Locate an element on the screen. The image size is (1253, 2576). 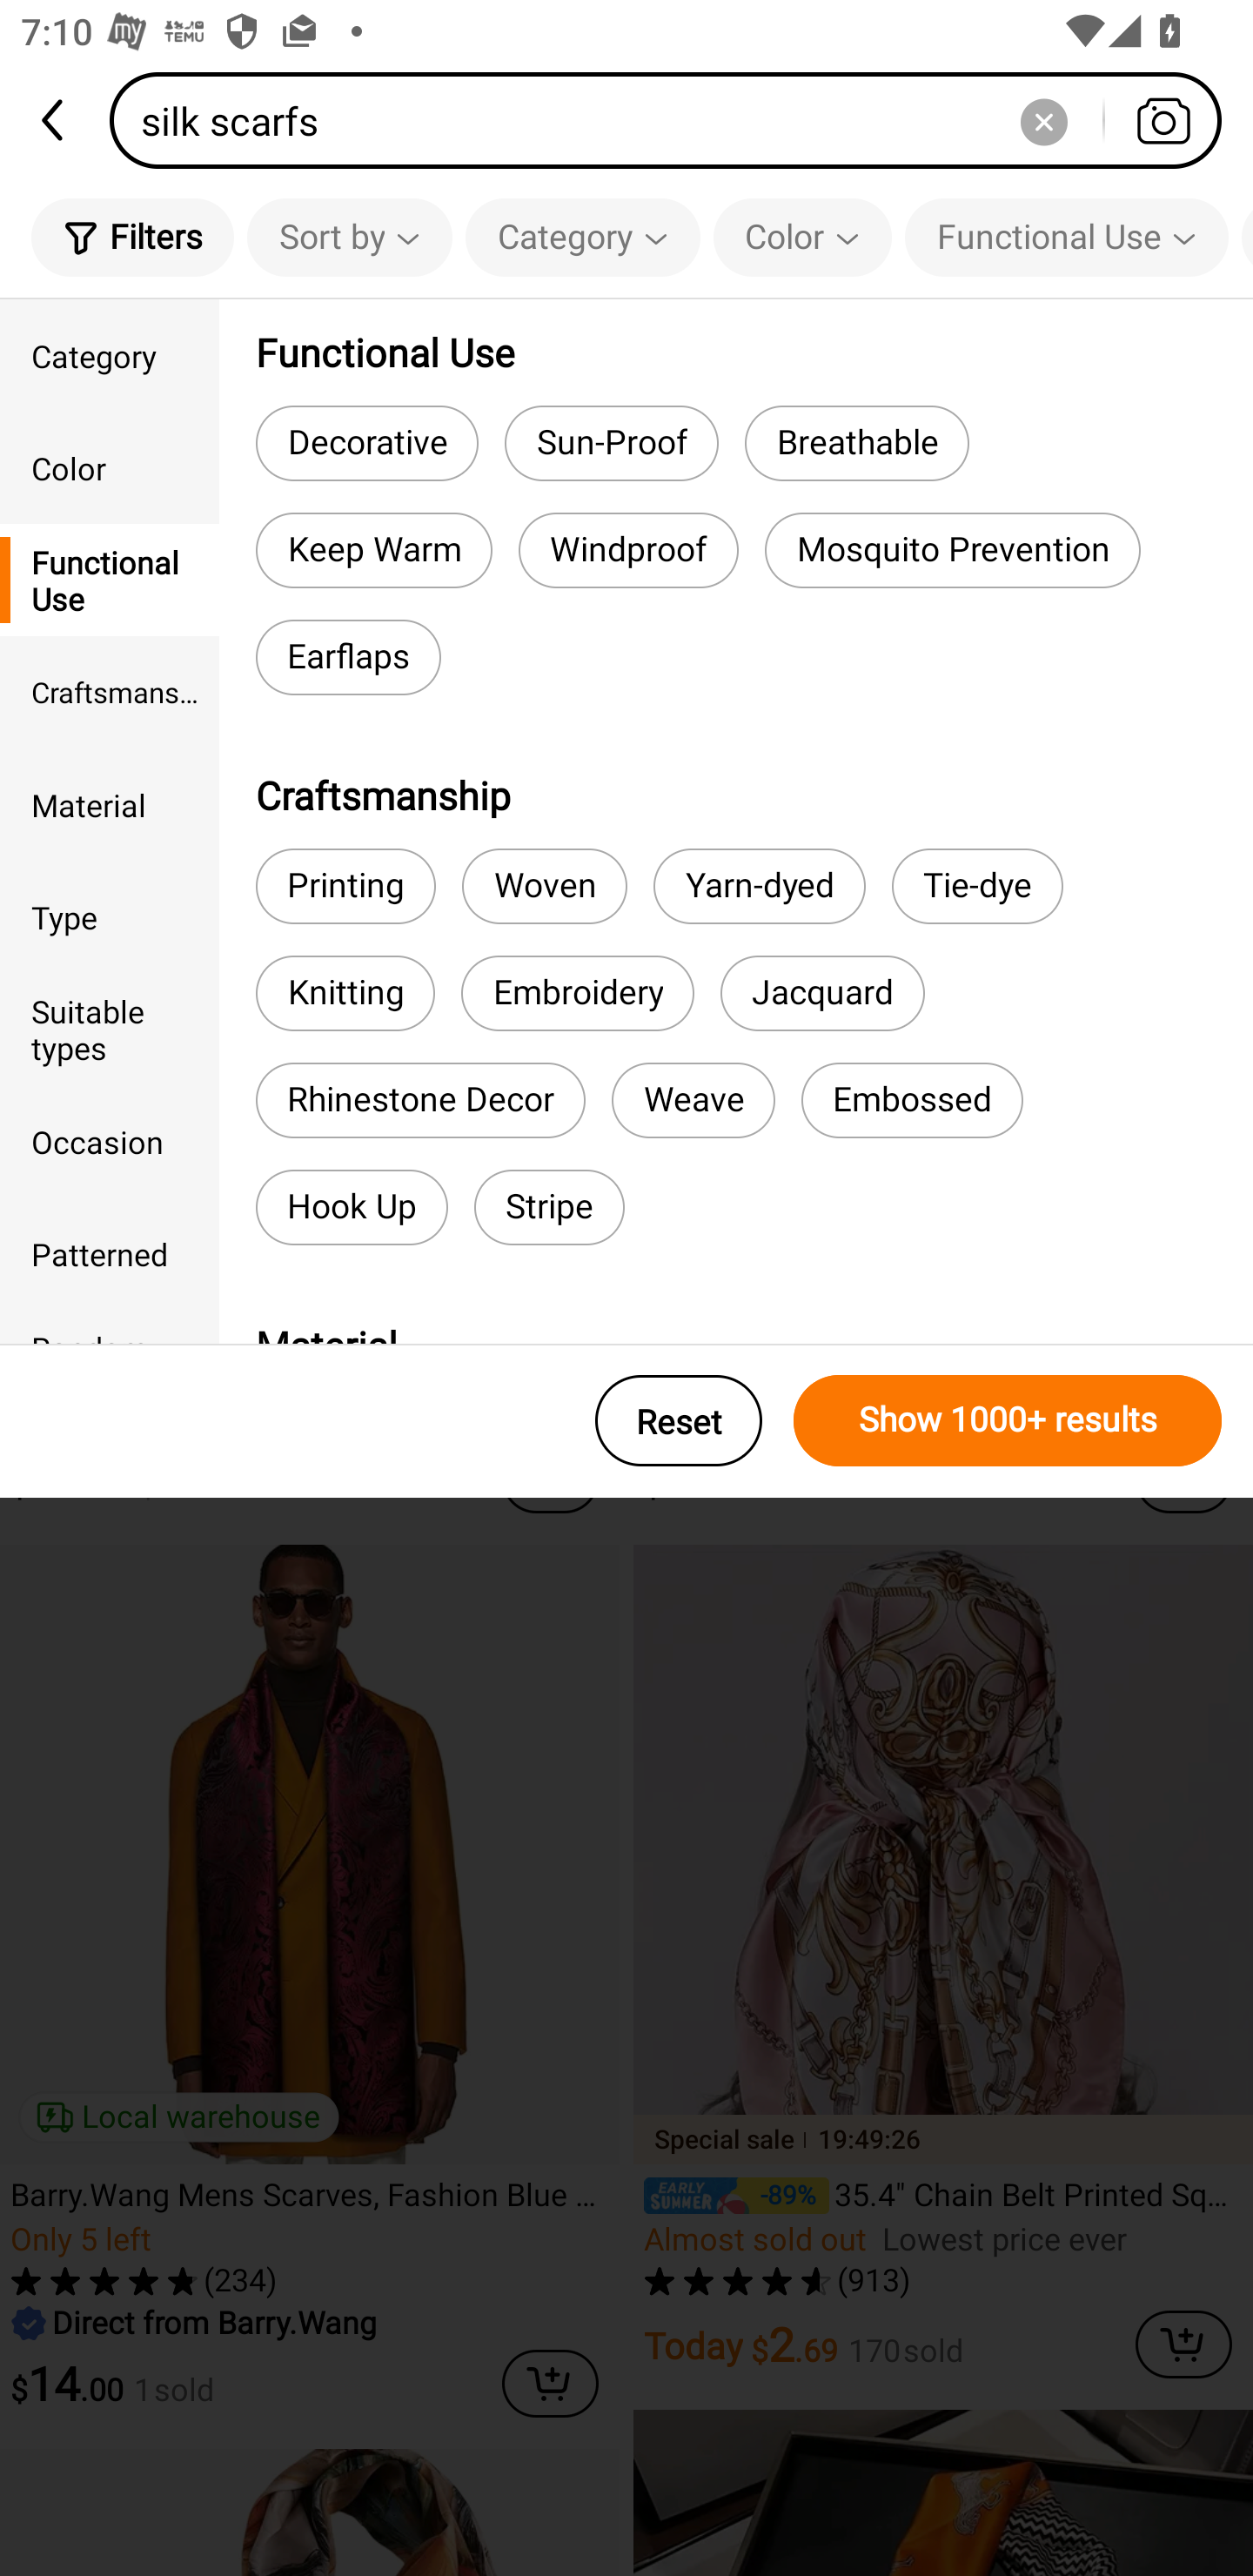
Keep Warm is located at coordinates (373, 550).